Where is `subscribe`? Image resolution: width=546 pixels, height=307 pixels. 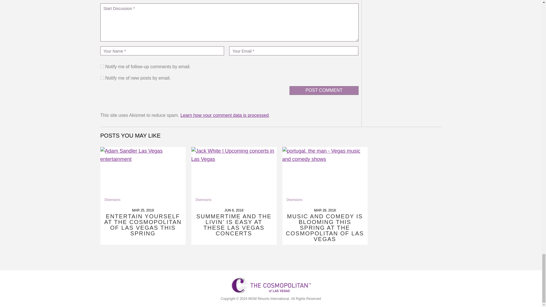 subscribe is located at coordinates (102, 66).